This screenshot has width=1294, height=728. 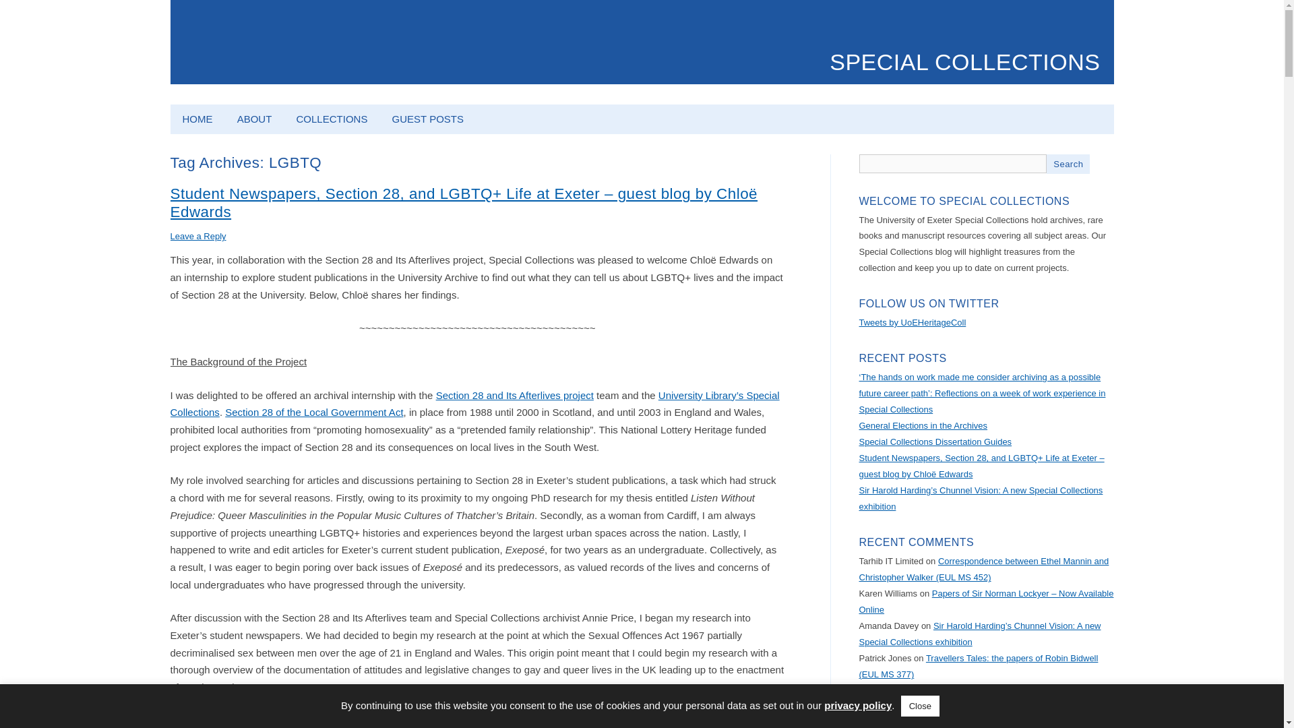 What do you see at coordinates (964, 62) in the screenshot?
I see `SPECIAL COLLECTIONS` at bounding box center [964, 62].